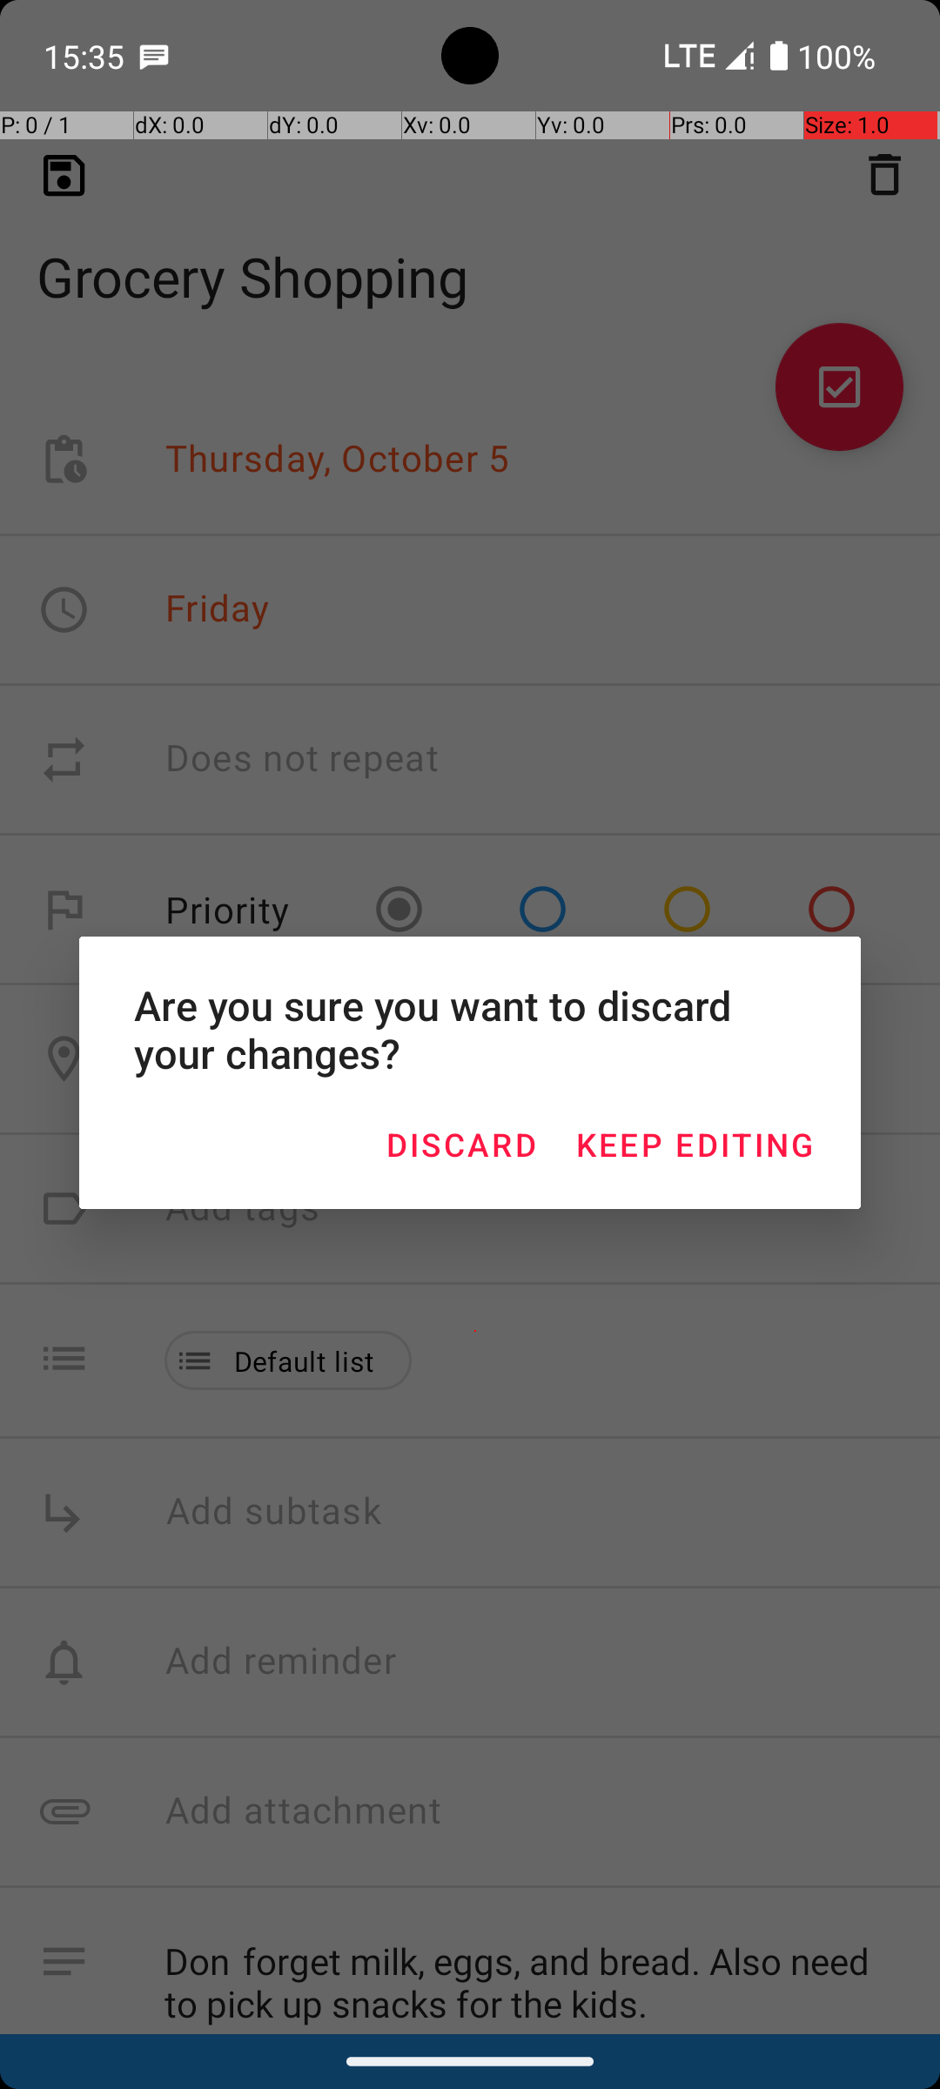 Image resolution: width=940 pixels, height=2089 pixels. I want to click on DISCARD, so click(460, 1144).